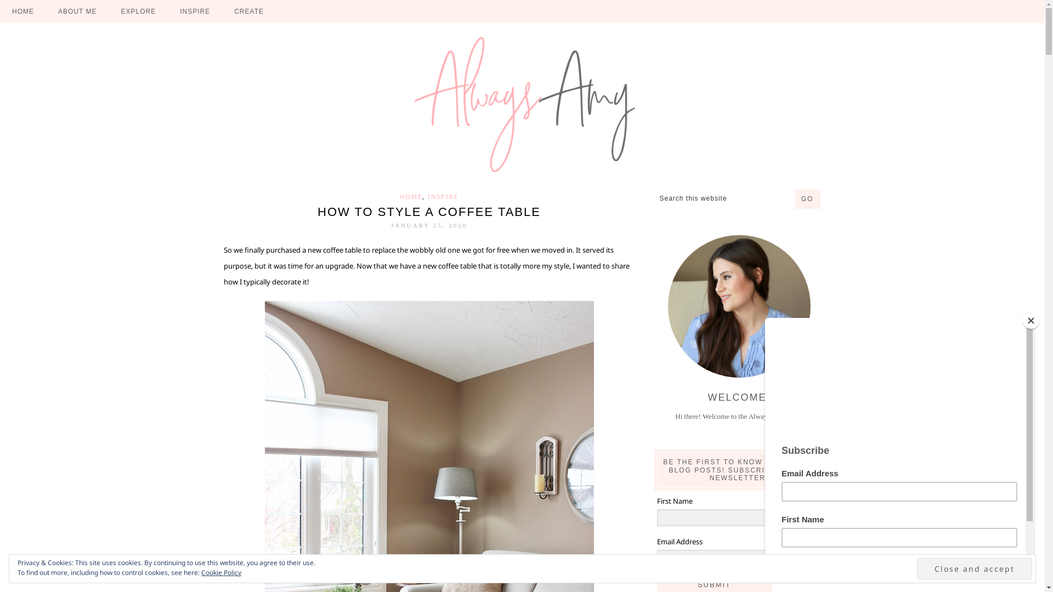 The width and height of the screenshot is (1053, 592). Describe the element at coordinates (975, 568) in the screenshot. I see `Close and accept` at that location.